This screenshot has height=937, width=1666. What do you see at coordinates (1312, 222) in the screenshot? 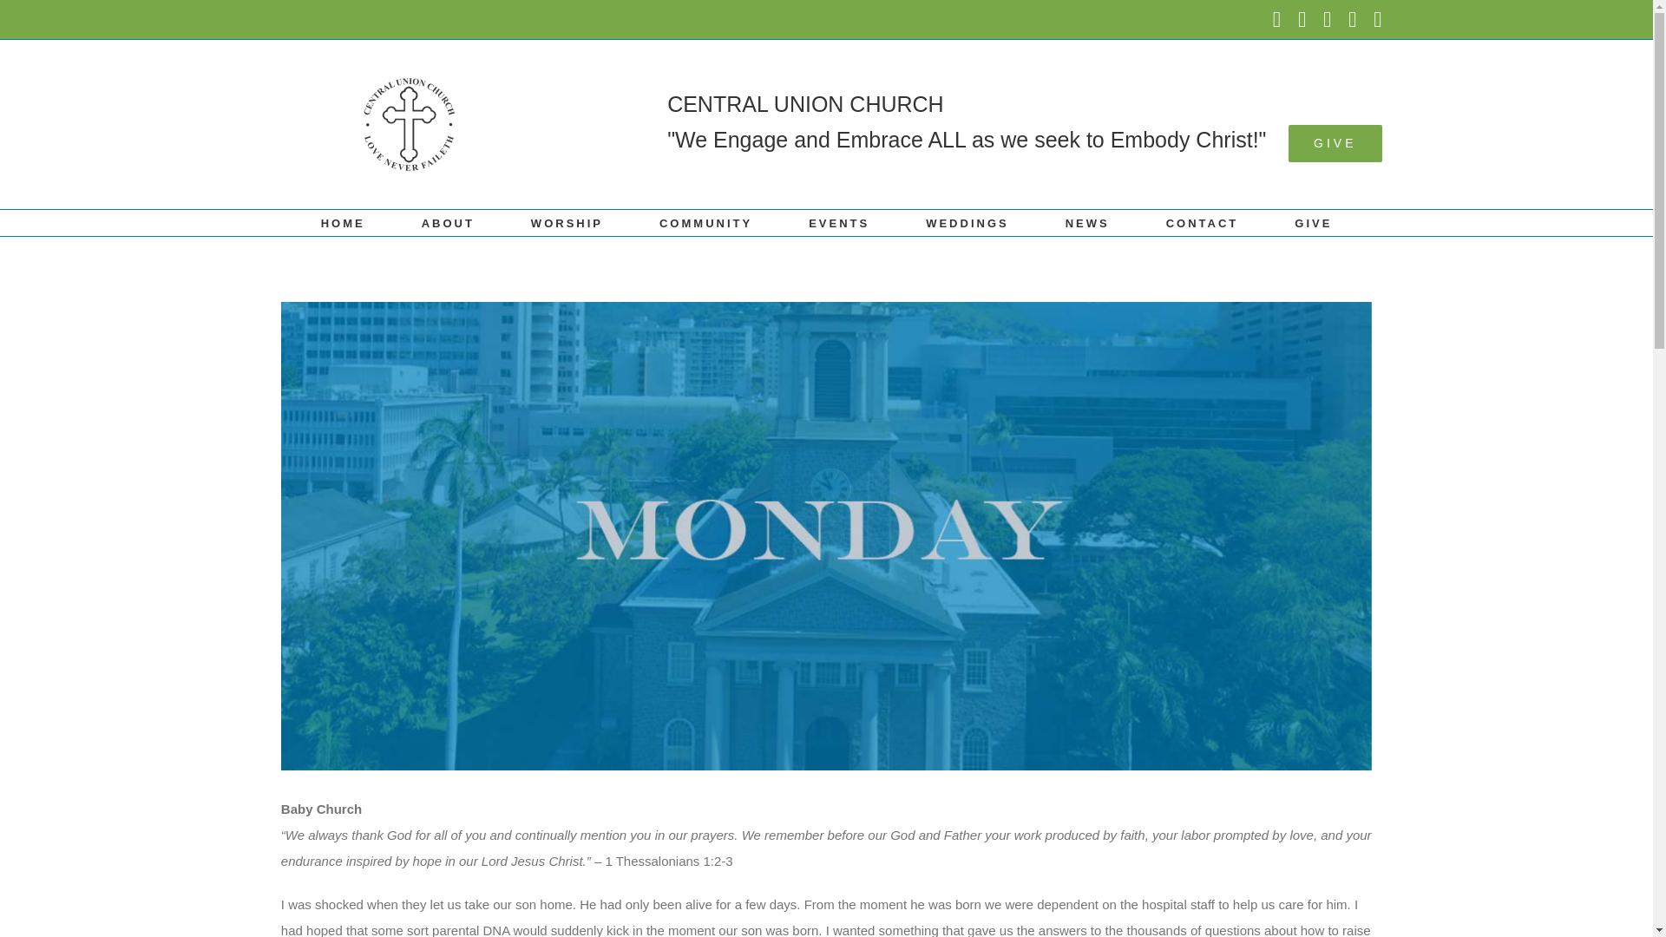
I see `GIVE` at bounding box center [1312, 222].